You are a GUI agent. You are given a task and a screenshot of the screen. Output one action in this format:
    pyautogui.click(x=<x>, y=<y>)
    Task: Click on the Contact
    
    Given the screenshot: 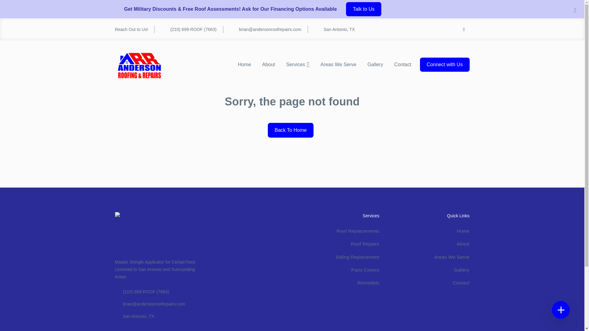 What is the action you would take?
    pyautogui.click(x=403, y=65)
    